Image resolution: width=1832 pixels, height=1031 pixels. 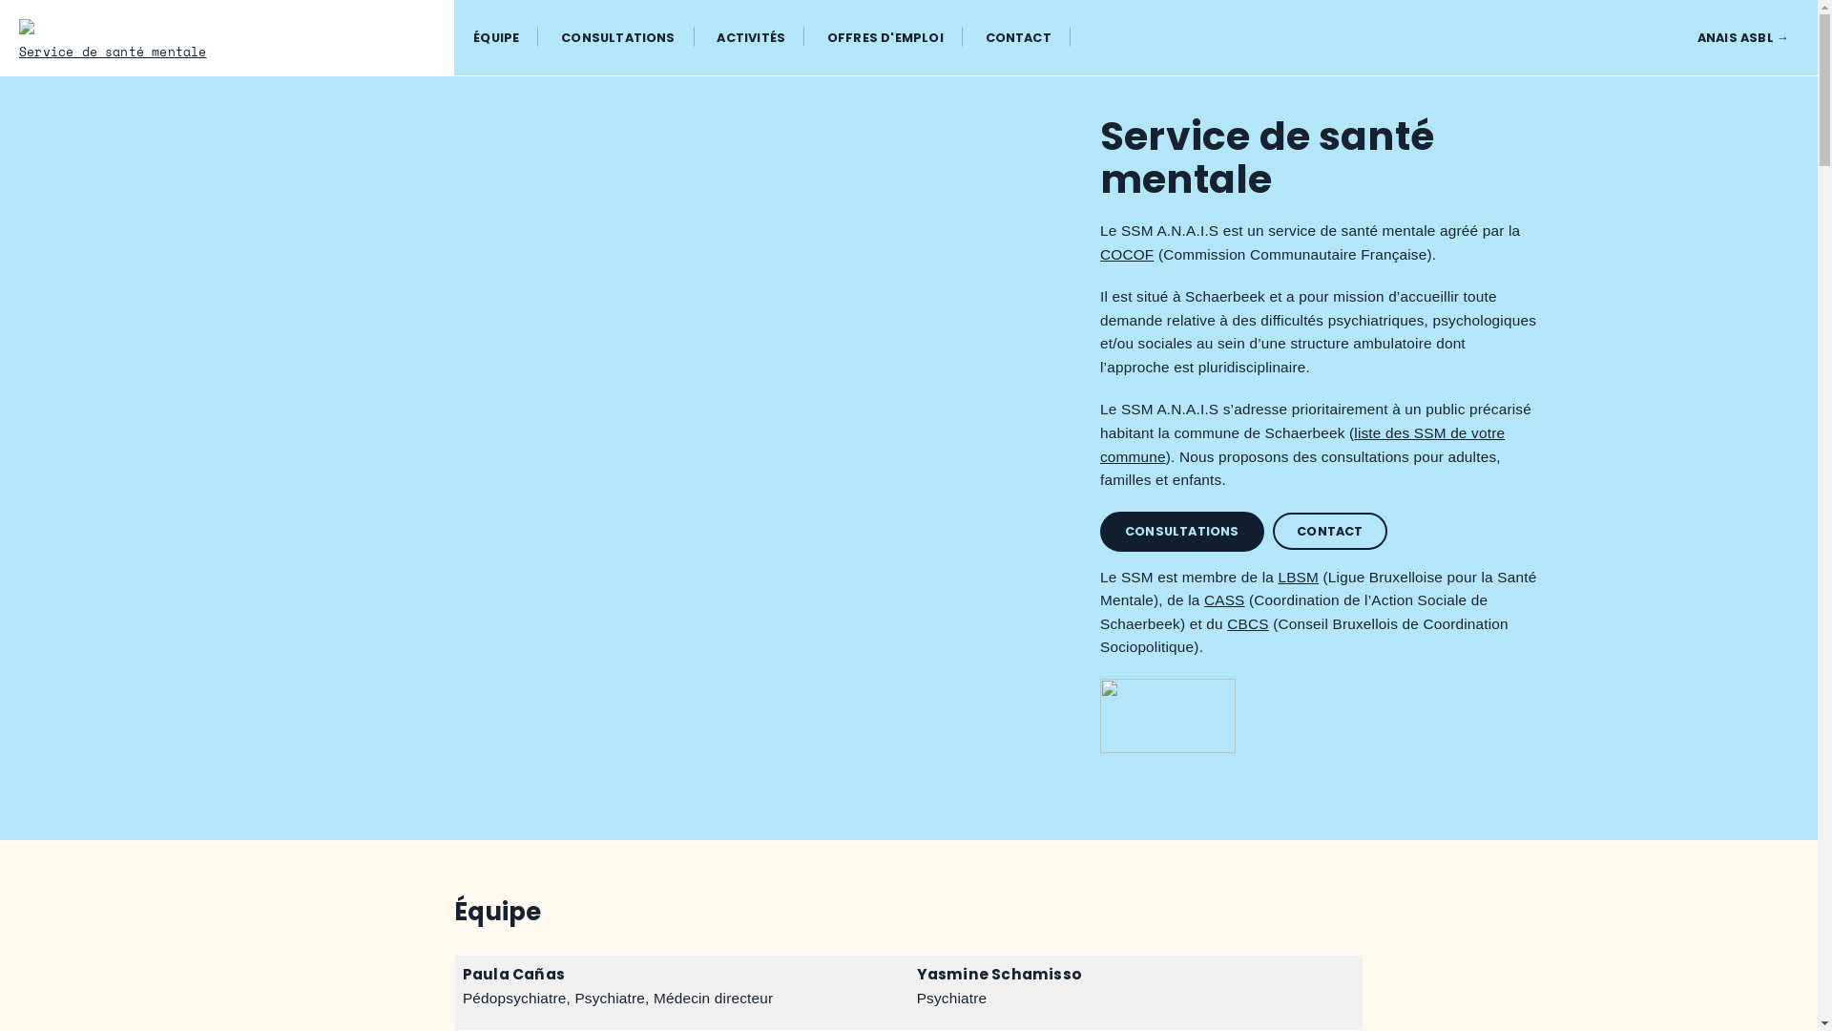 What do you see at coordinates (1330, 531) in the screenshot?
I see `CONTACT` at bounding box center [1330, 531].